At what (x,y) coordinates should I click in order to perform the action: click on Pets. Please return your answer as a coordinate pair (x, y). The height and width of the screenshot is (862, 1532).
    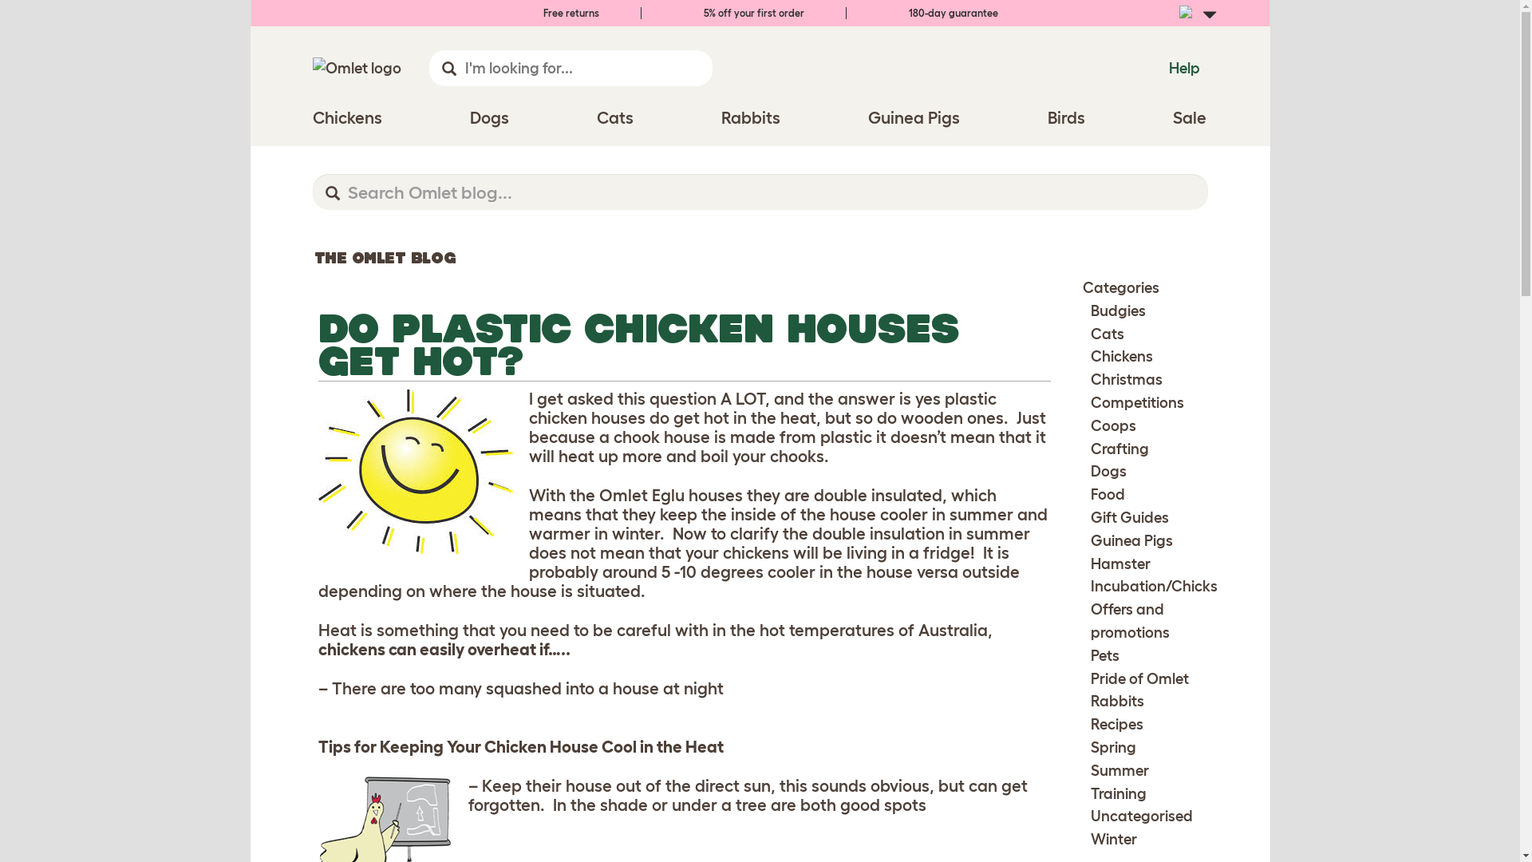
    Looking at the image, I should click on (1105, 656).